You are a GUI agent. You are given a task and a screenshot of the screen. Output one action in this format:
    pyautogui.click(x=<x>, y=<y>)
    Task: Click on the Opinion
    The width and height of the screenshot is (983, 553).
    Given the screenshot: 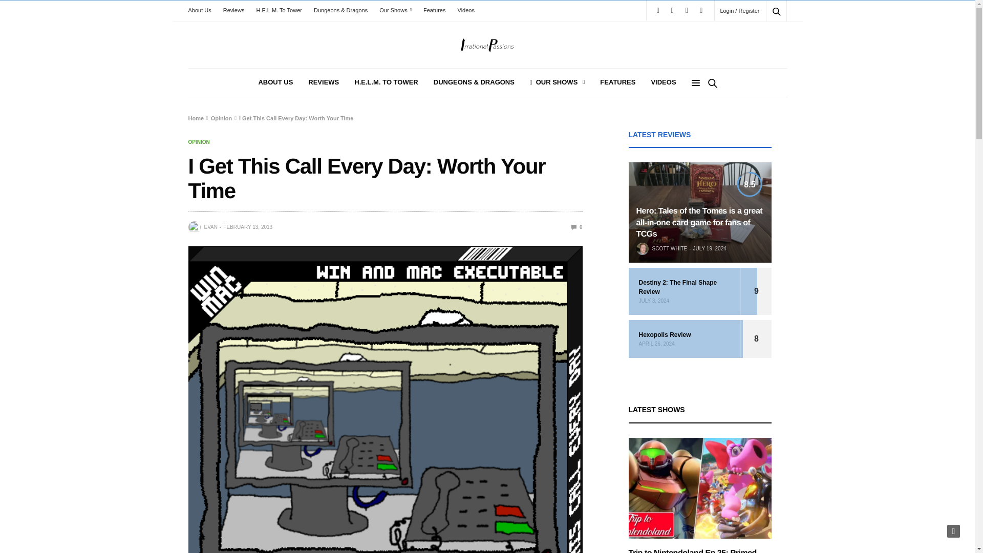 What is the action you would take?
    pyautogui.click(x=199, y=142)
    